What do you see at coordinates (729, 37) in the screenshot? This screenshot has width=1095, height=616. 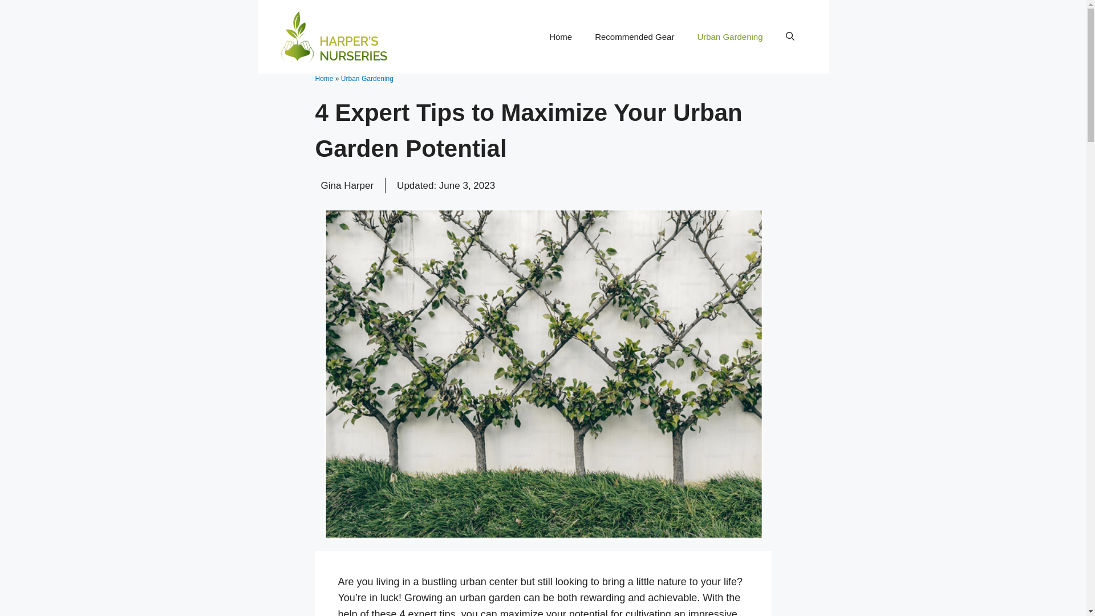 I see `Urban Gardening` at bounding box center [729, 37].